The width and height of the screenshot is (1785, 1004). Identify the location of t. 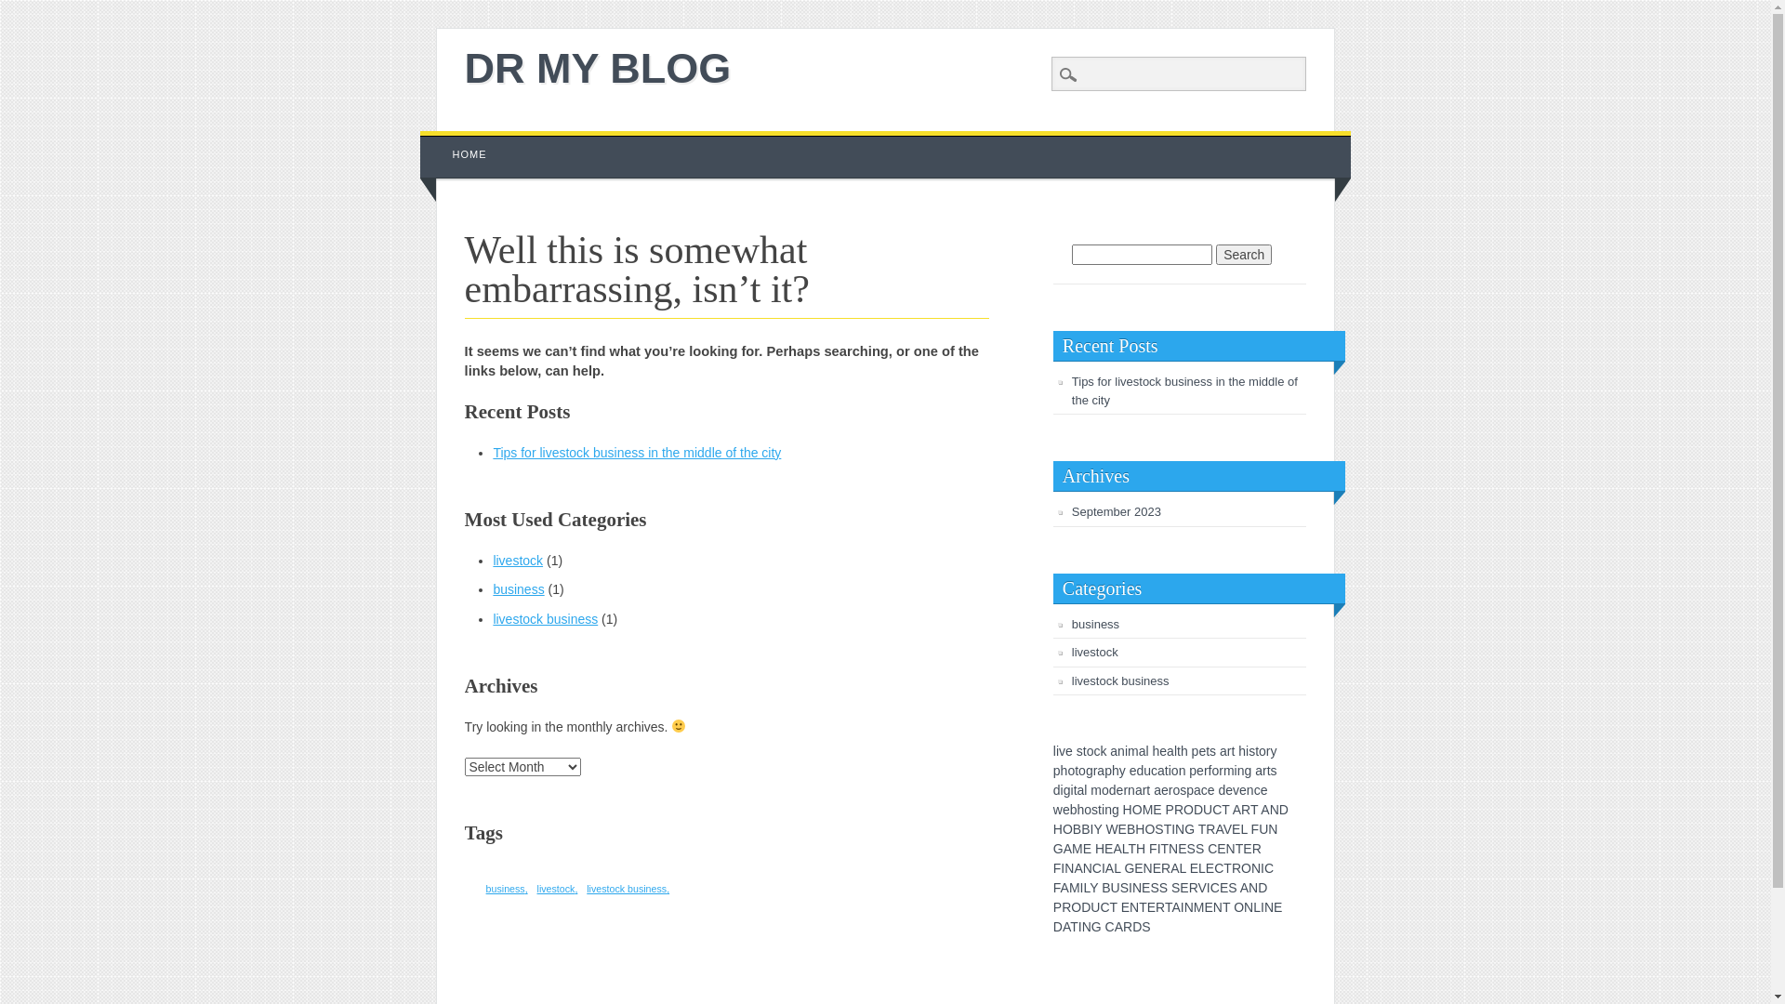
(1100, 810).